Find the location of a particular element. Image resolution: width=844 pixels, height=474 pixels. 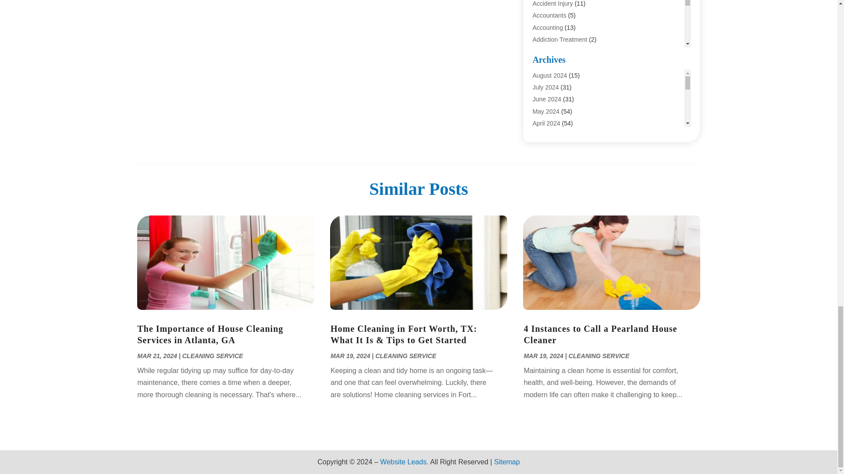

Accounting is located at coordinates (548, 28).